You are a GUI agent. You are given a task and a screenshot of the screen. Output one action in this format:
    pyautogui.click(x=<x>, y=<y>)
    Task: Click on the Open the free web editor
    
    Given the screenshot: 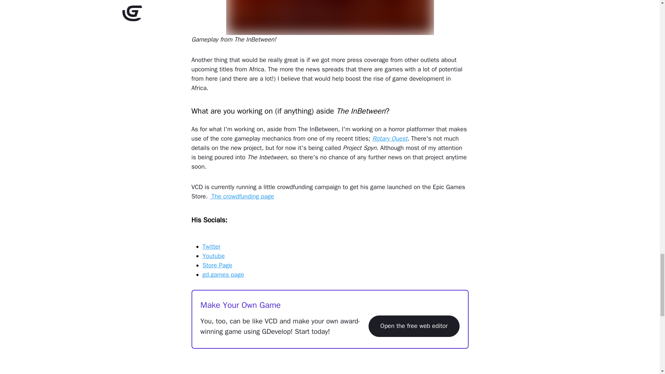 What is the action you would take?
    pyautogui.click(x=414, y=326)
    